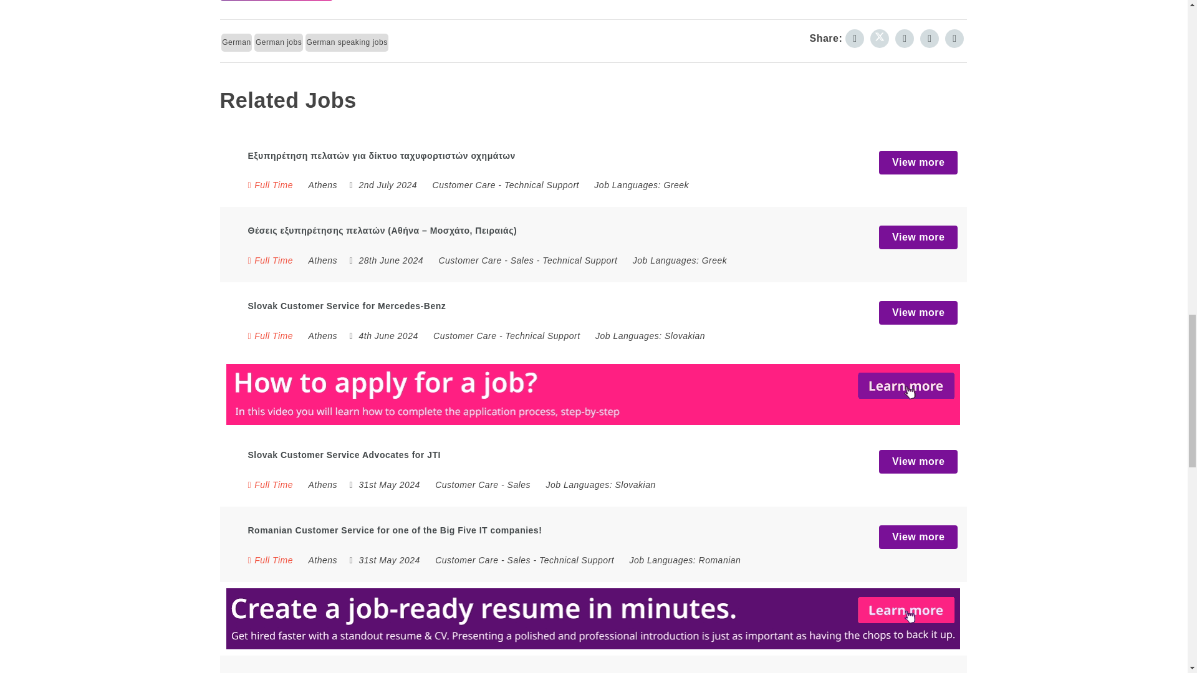 The height and width of the screenshot is (673, 1197). What do you see at coordinates (854, 39) in the screenshot?
I see `Share on Facebook` at bounding box center [854, 39].